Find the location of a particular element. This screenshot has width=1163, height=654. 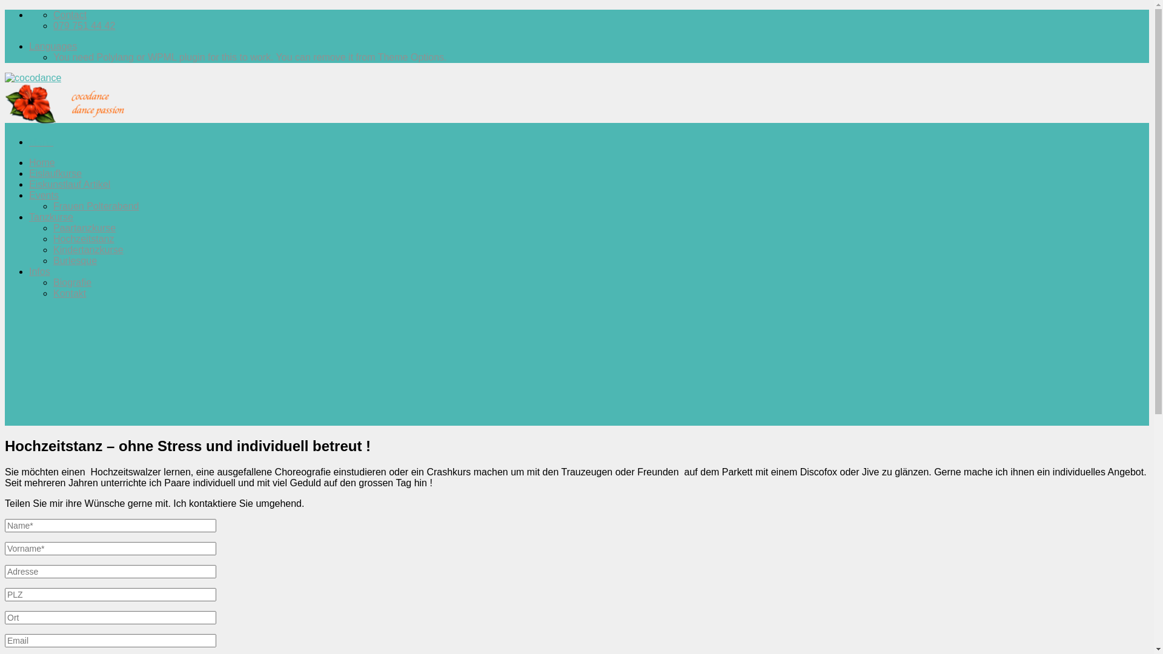

Hochzeitstanz is located at coordinates (84, 239).